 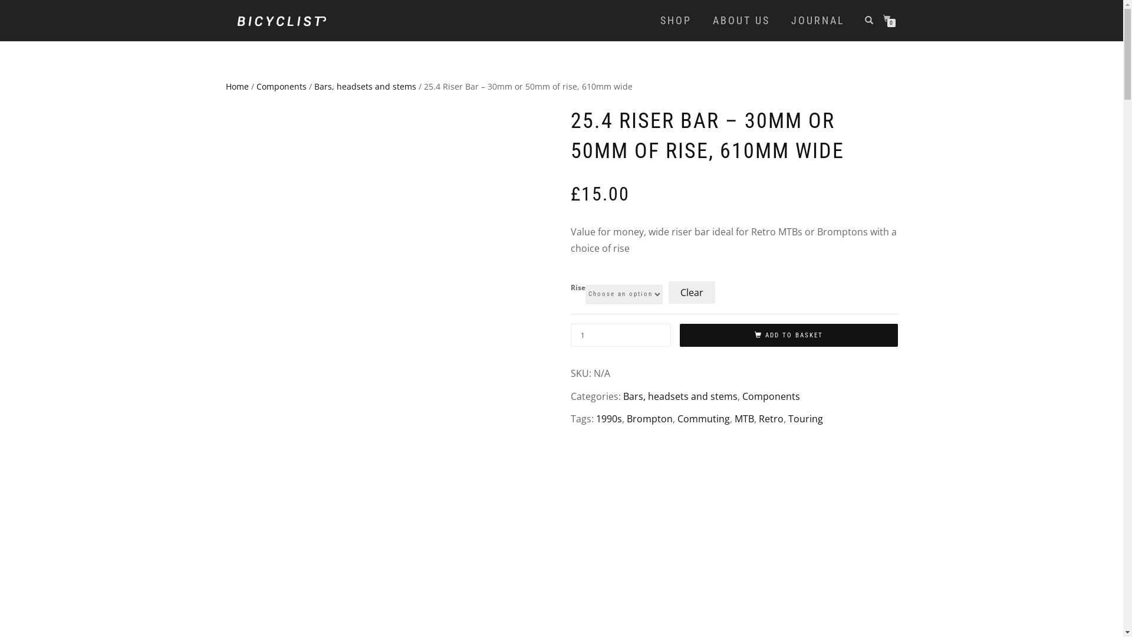 What do you see at coordinates (742, 21) in the screenshot?
I see `ABOUT US` at bounding box center [742, 21].